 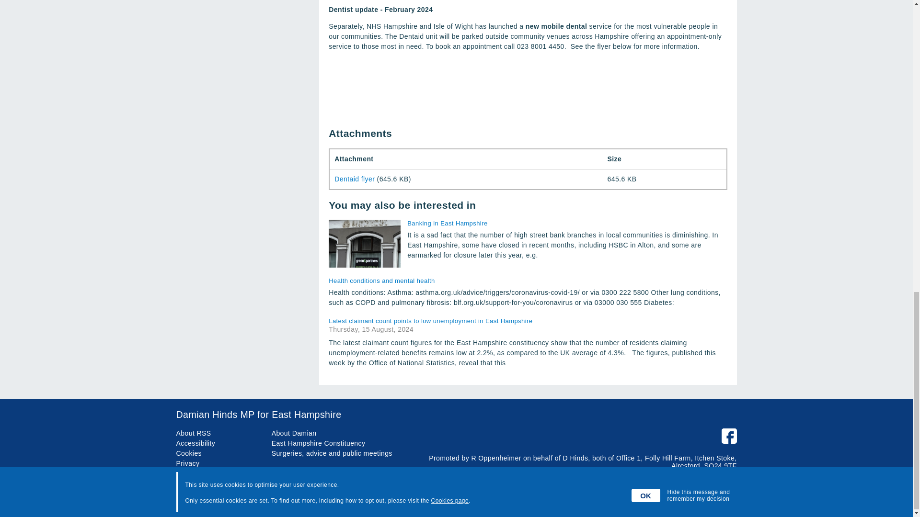 I want to click on About Damian, so click(x=294, y=433).